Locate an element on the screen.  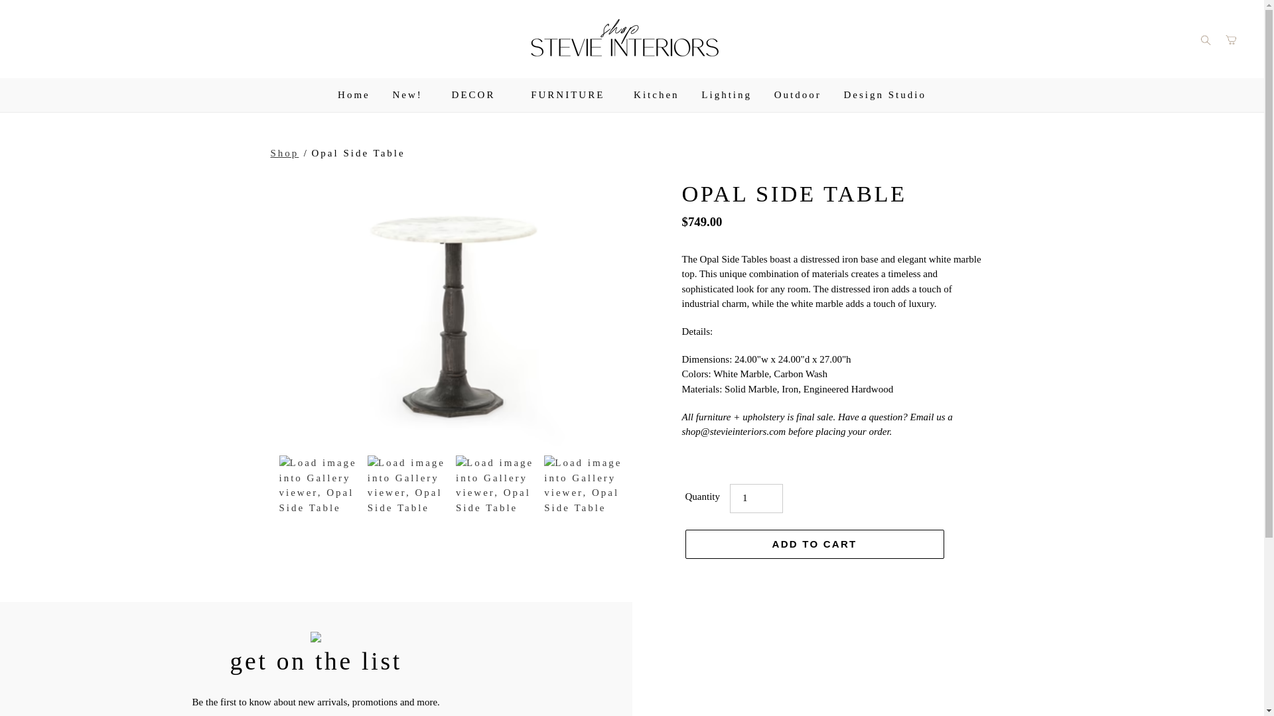
Cart is located at coordinates (1231, 38).